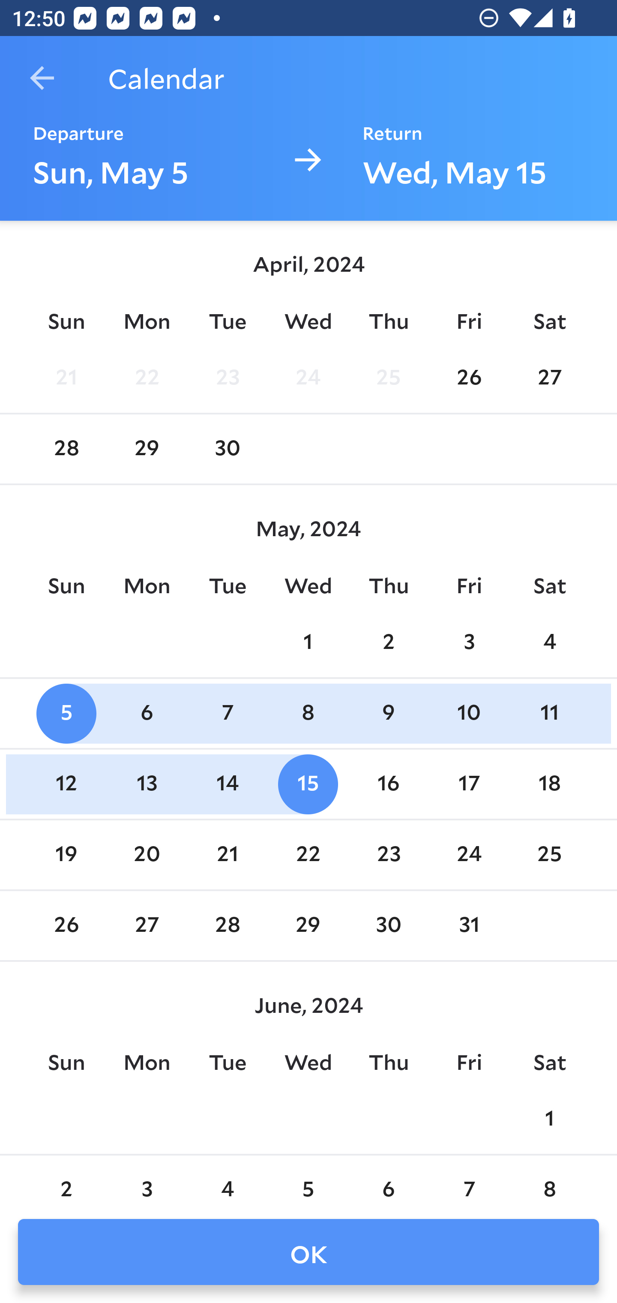 The width and height of the screenshot is (617, 1303). What do you see at coordinates (549, 714) in the screenshot?
I see `11` at bounding box center [549, 714].